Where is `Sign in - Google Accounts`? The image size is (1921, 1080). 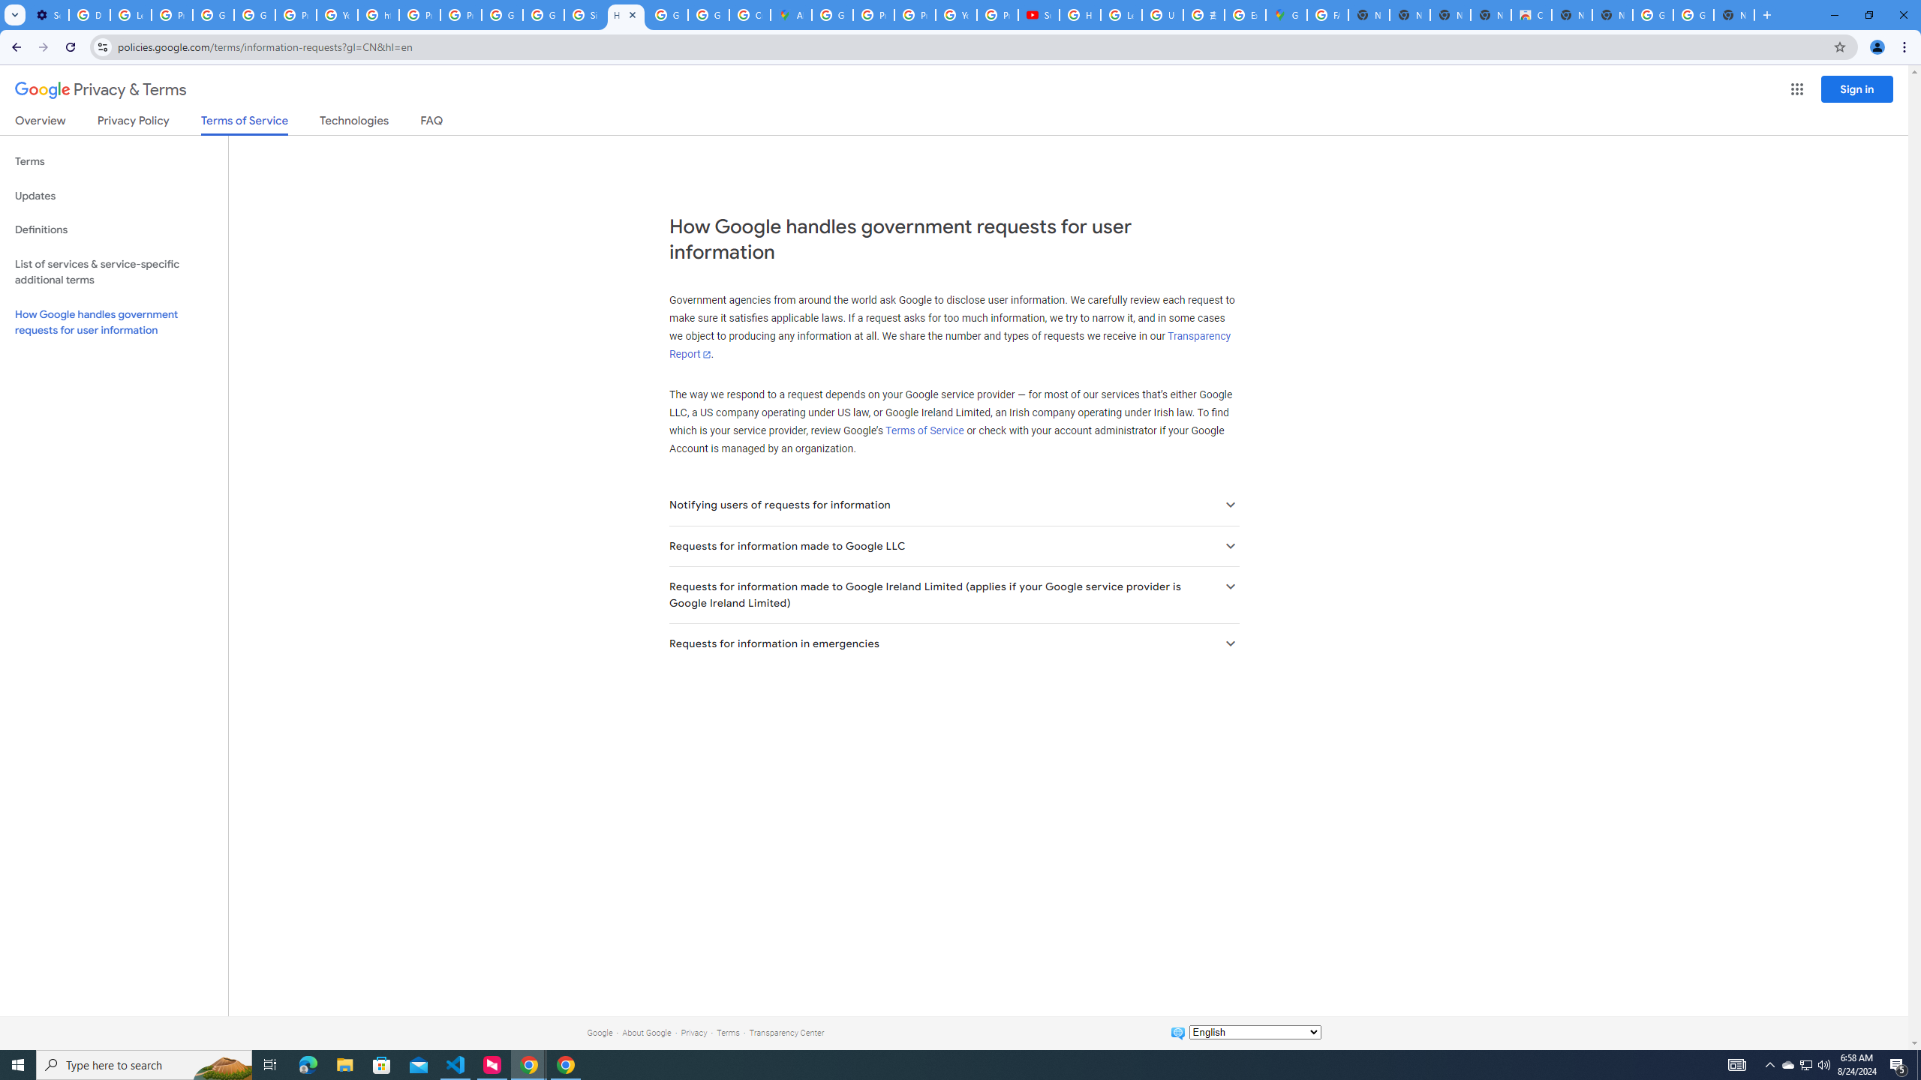 Sign in - Google Accounts is located at coordinates (585, 15).